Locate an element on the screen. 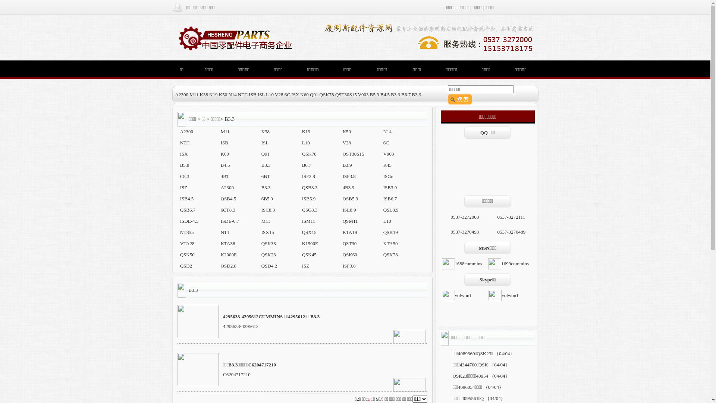 The height and width of the screenshot is (403, 716). ISX15 is located at coordinates (268, 232).